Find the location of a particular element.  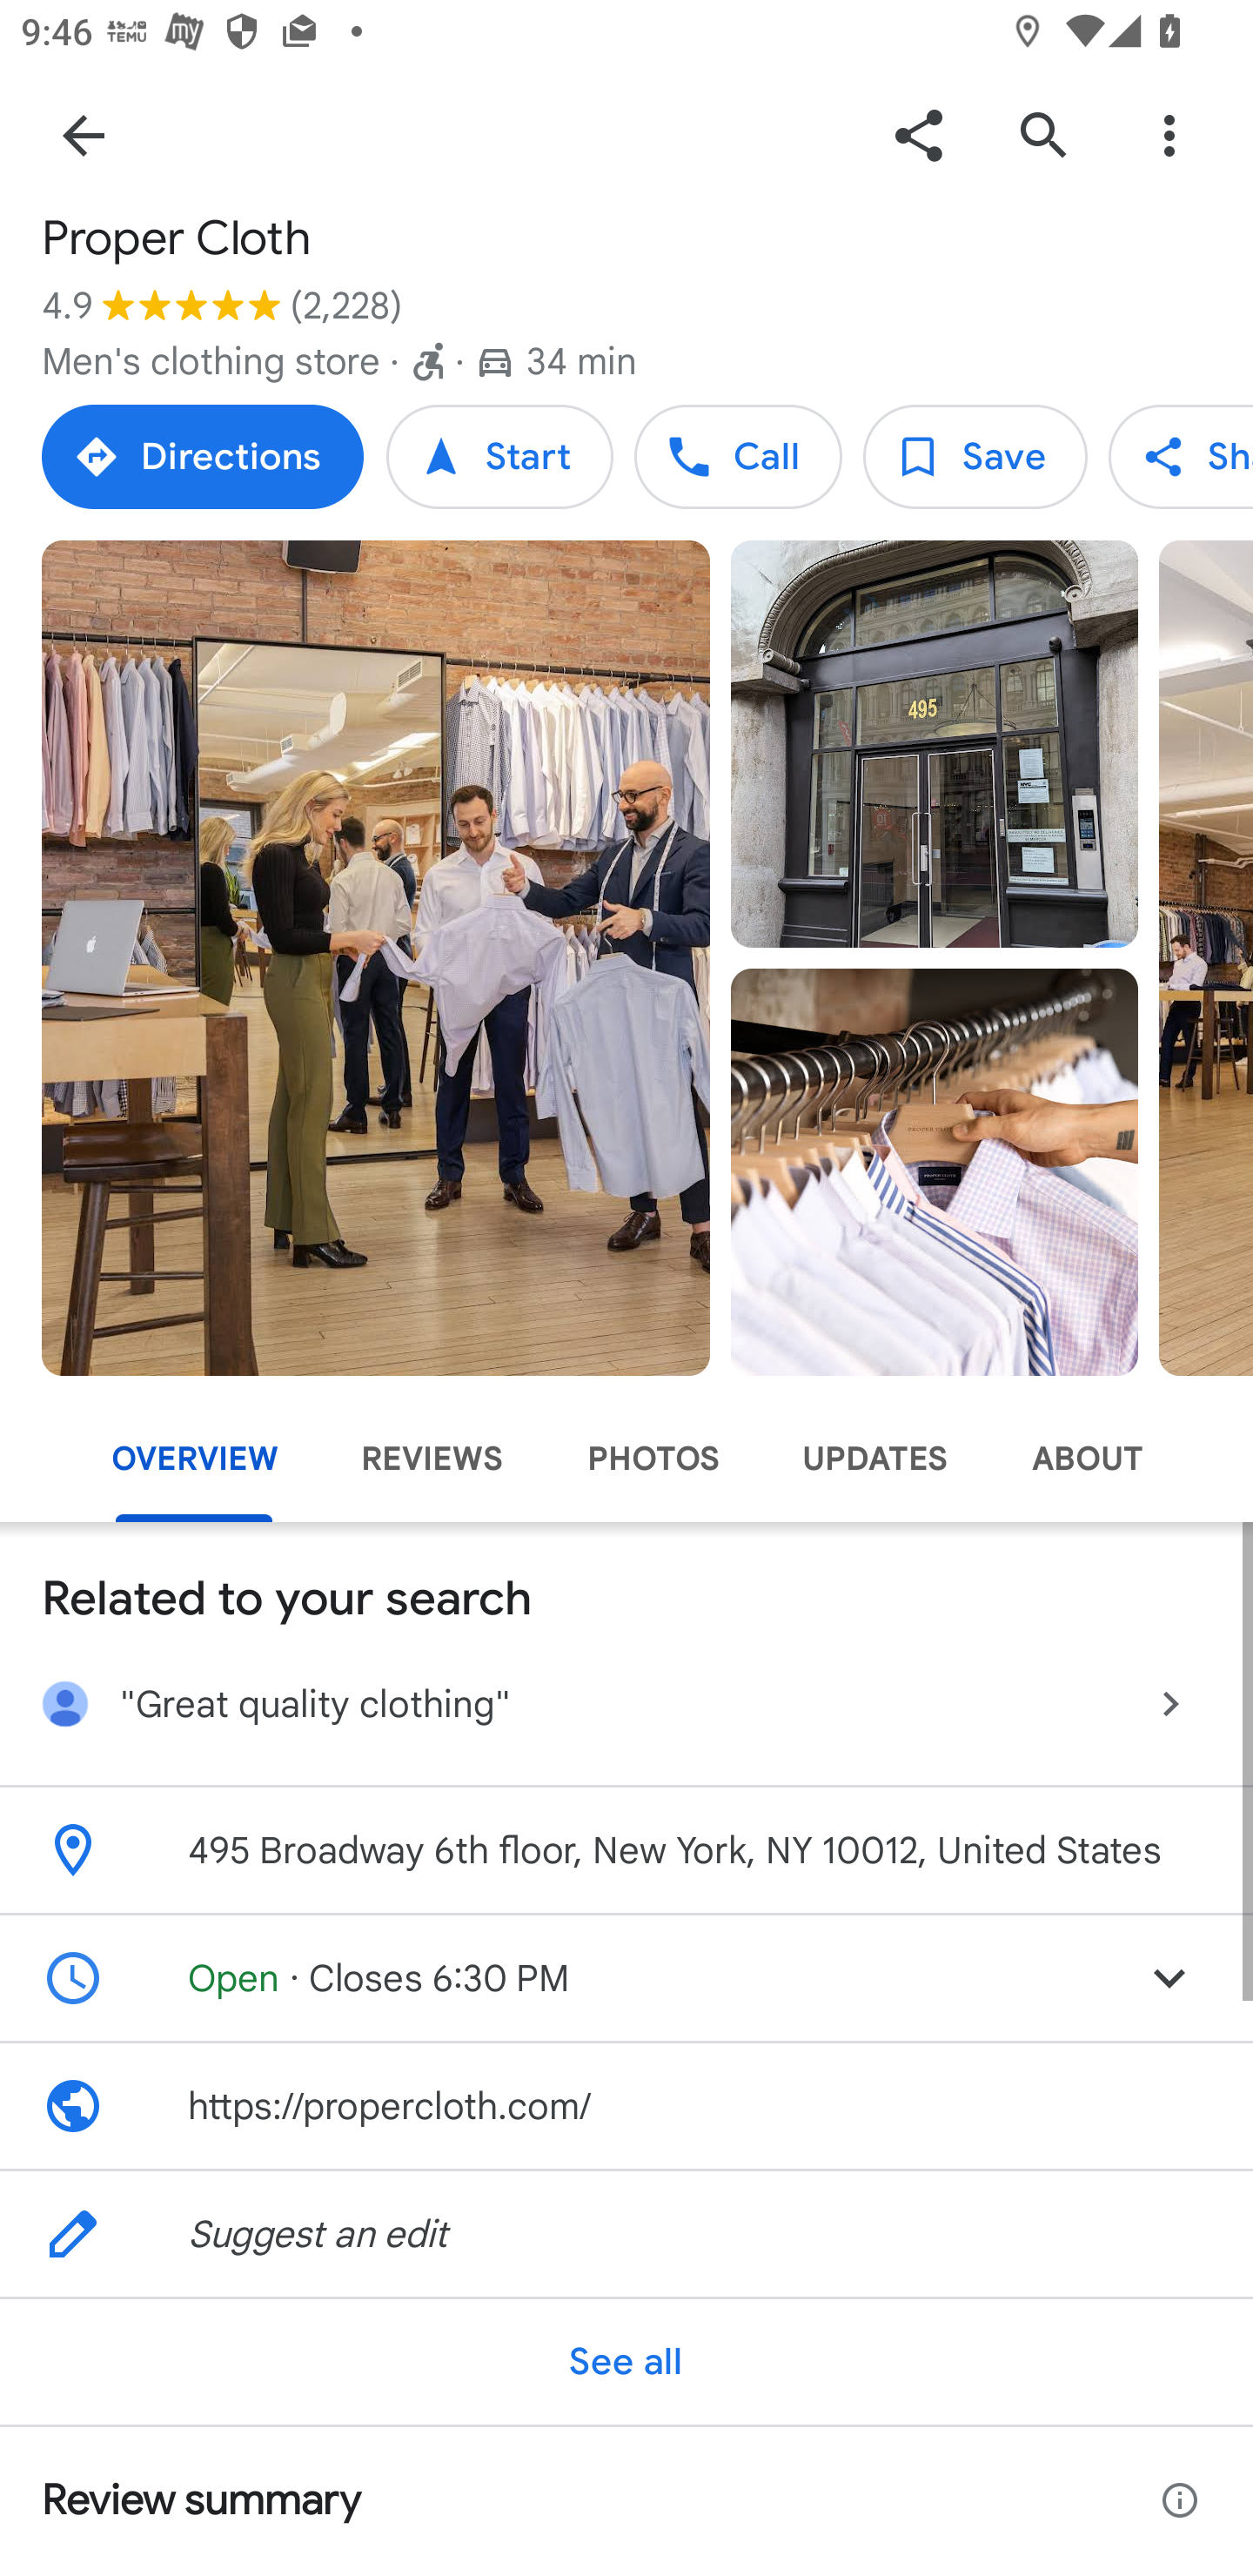

Share is located at coordinates (918, 134).